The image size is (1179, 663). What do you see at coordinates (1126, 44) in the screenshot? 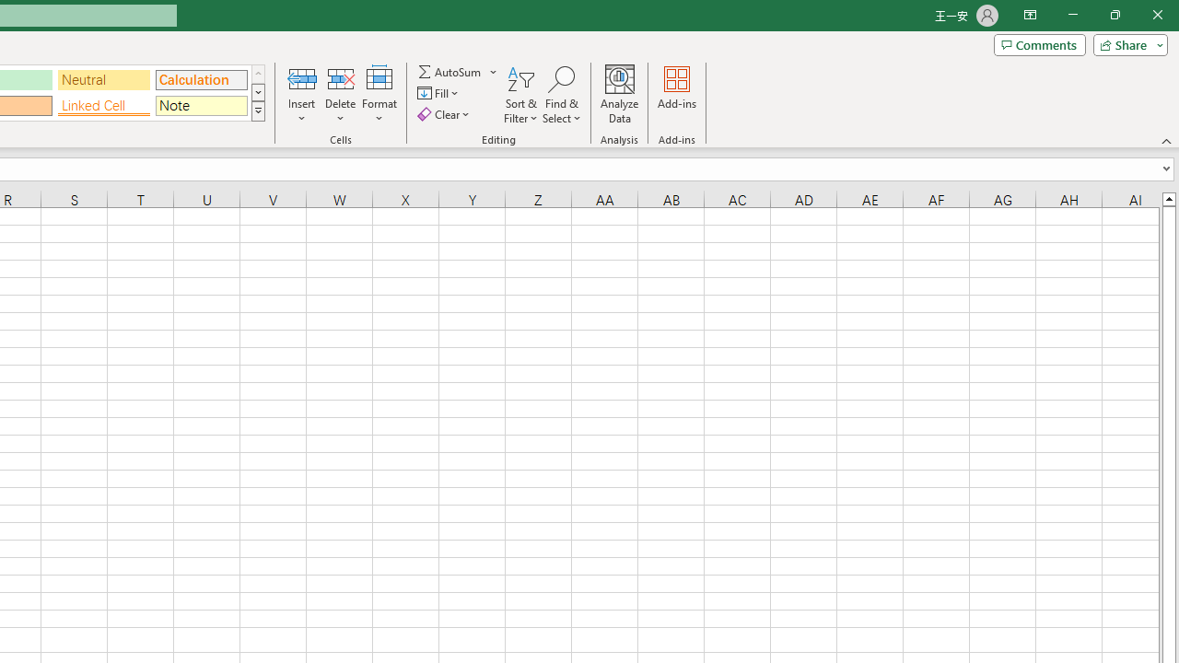
I see `Share` at bounding box center [1126, 44].